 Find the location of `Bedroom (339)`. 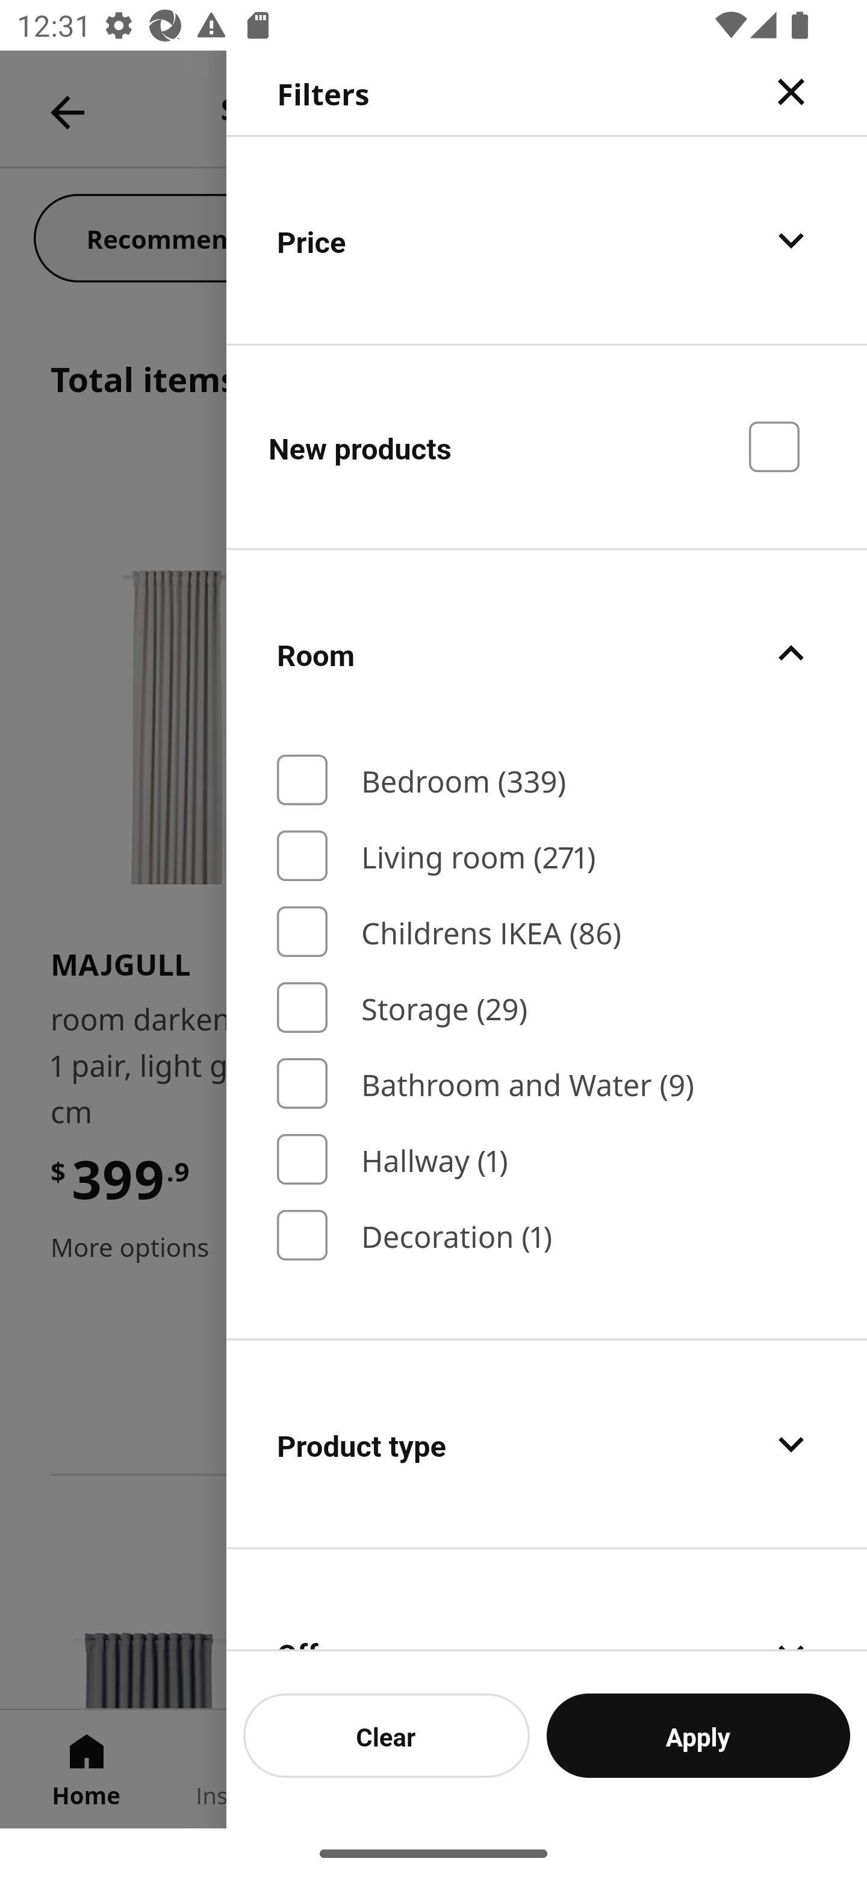

Bedroom (339) is located at coordinates (547, 781).